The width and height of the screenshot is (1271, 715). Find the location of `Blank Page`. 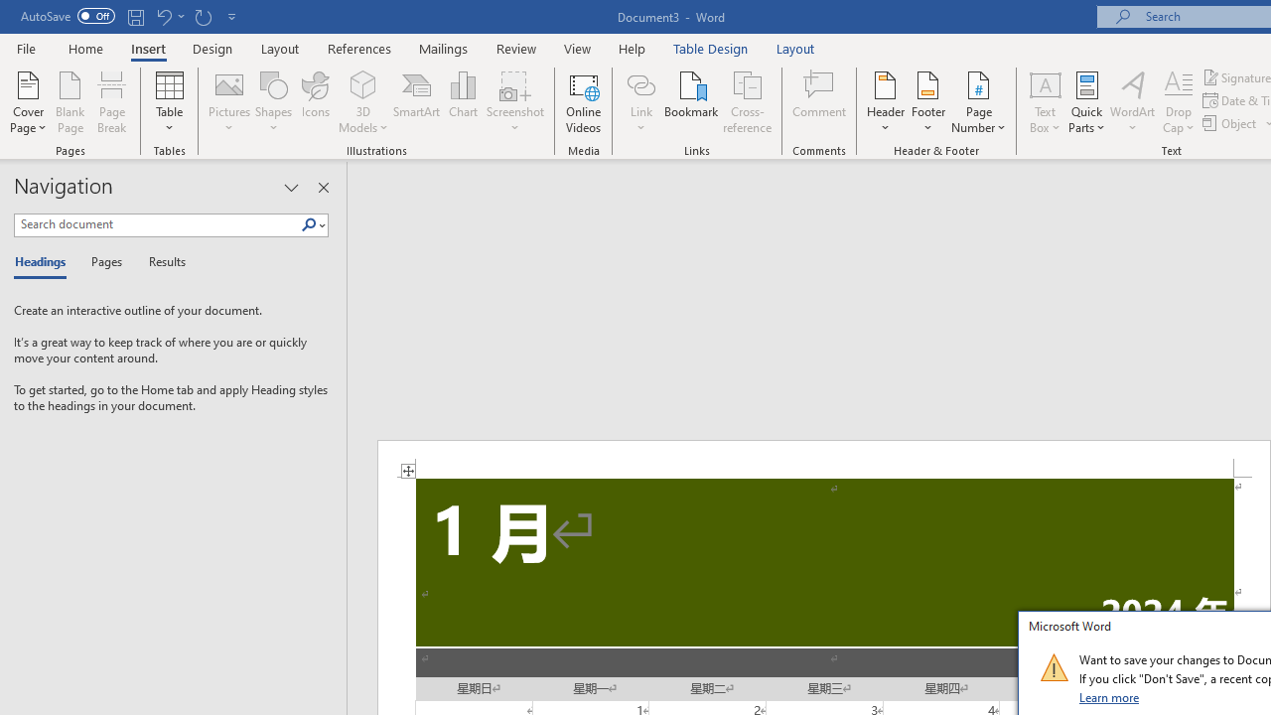

Blank Page is located at coordinates (70, 101).